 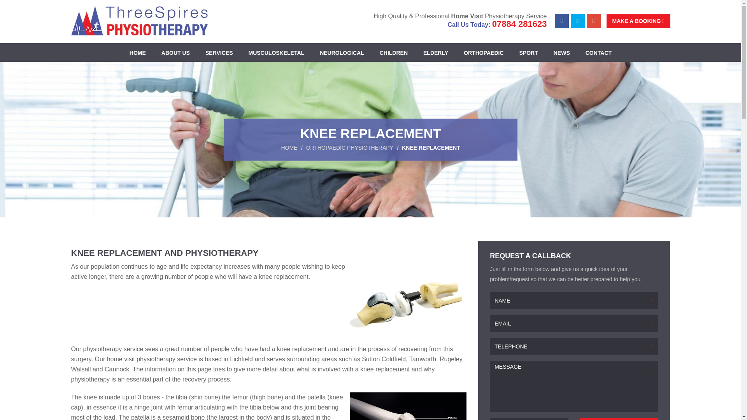 I want to click on About Us, so click(x=176, y=53).